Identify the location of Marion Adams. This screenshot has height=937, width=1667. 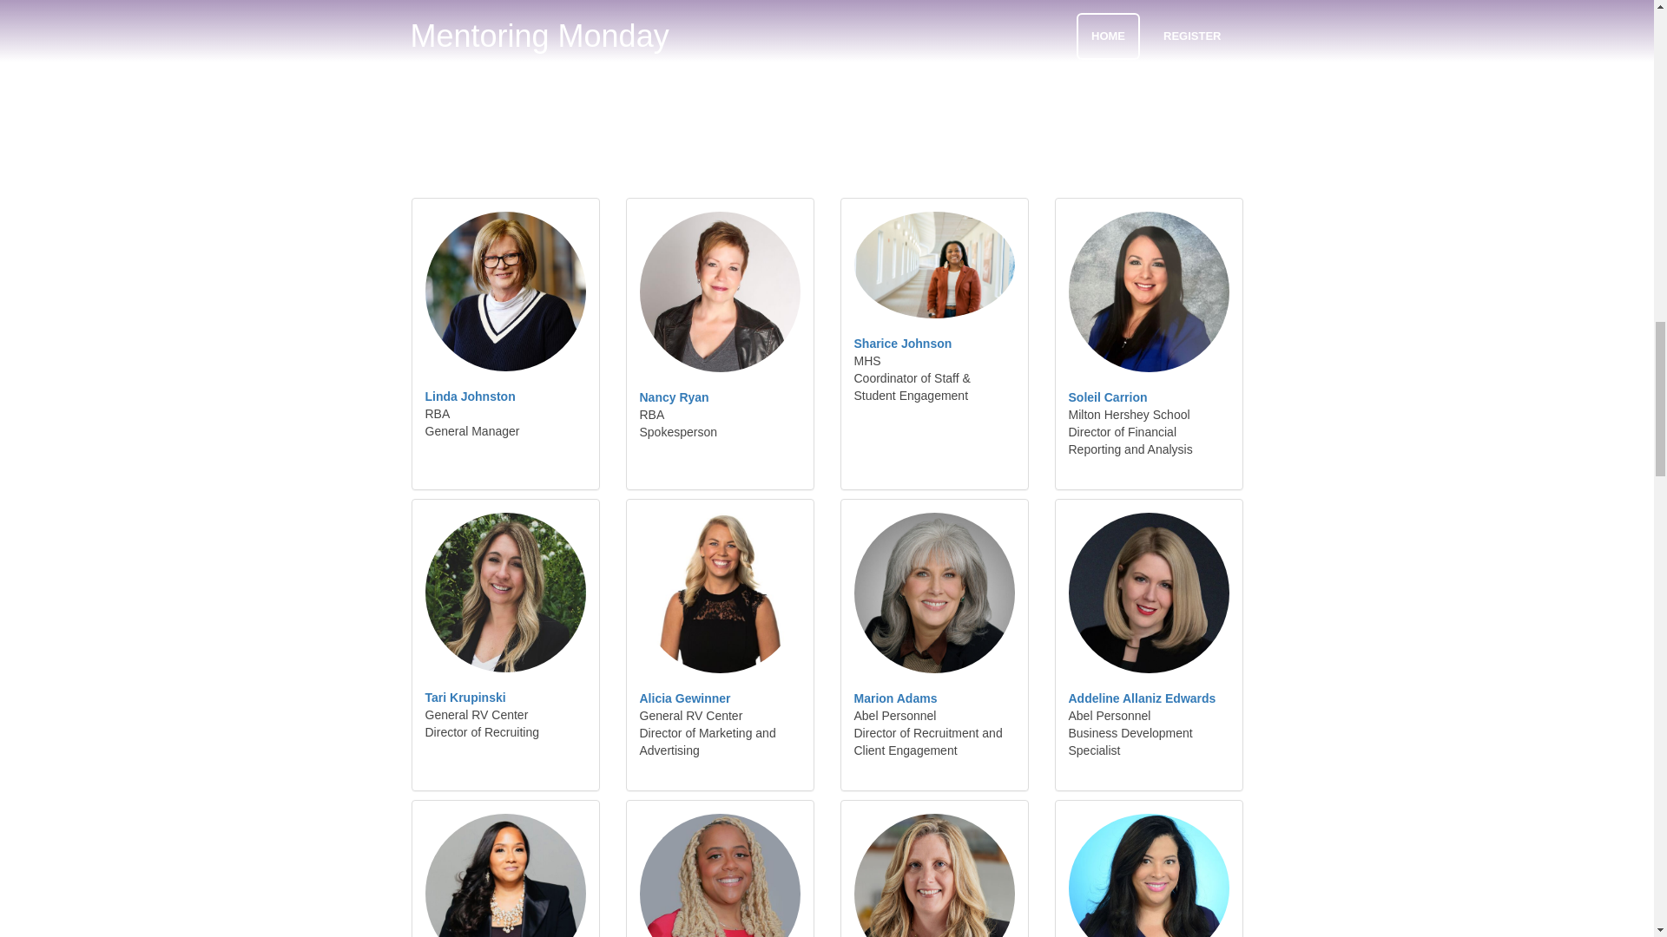
(895, 698).